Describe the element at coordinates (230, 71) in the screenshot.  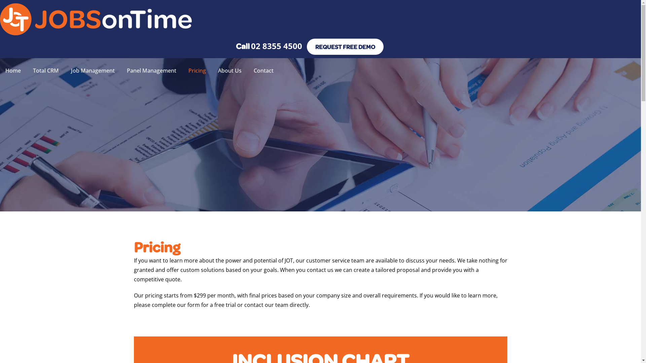
I see `About Us` at that location.